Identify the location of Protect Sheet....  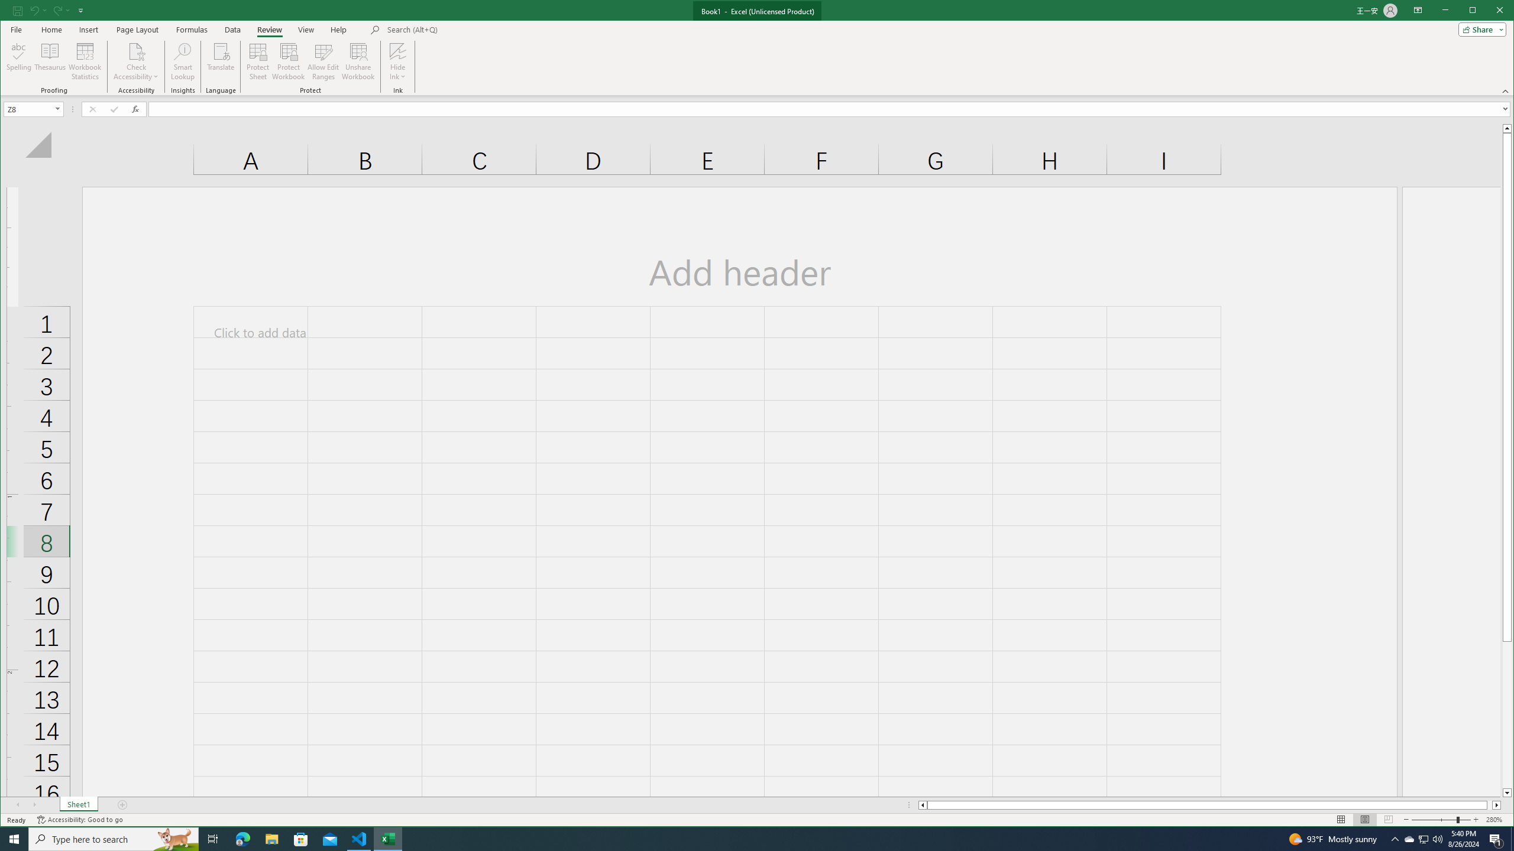
(258, 61).